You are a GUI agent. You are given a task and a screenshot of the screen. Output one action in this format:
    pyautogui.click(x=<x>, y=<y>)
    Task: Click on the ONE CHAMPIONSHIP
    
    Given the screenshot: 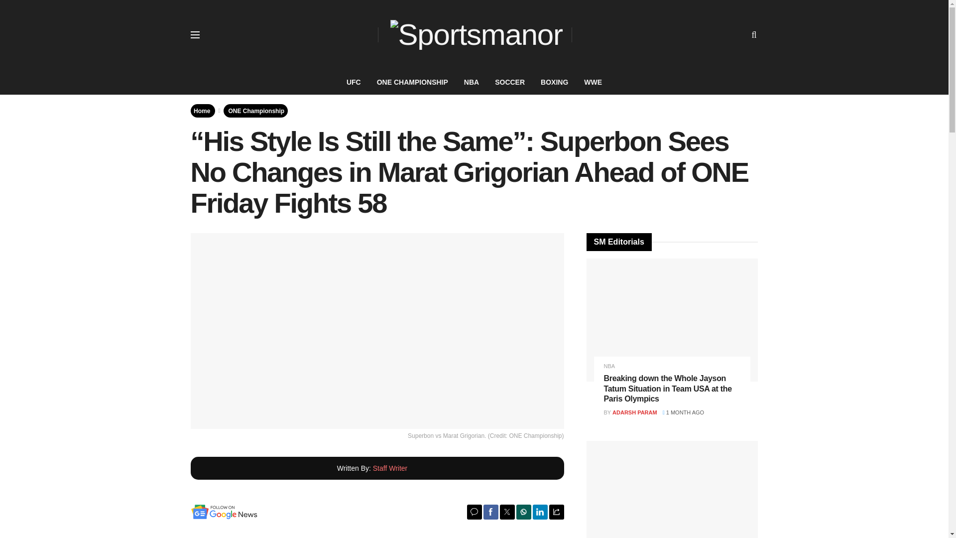 What is the action you would take?
    pyautogui.click(x=412, y=82)
    